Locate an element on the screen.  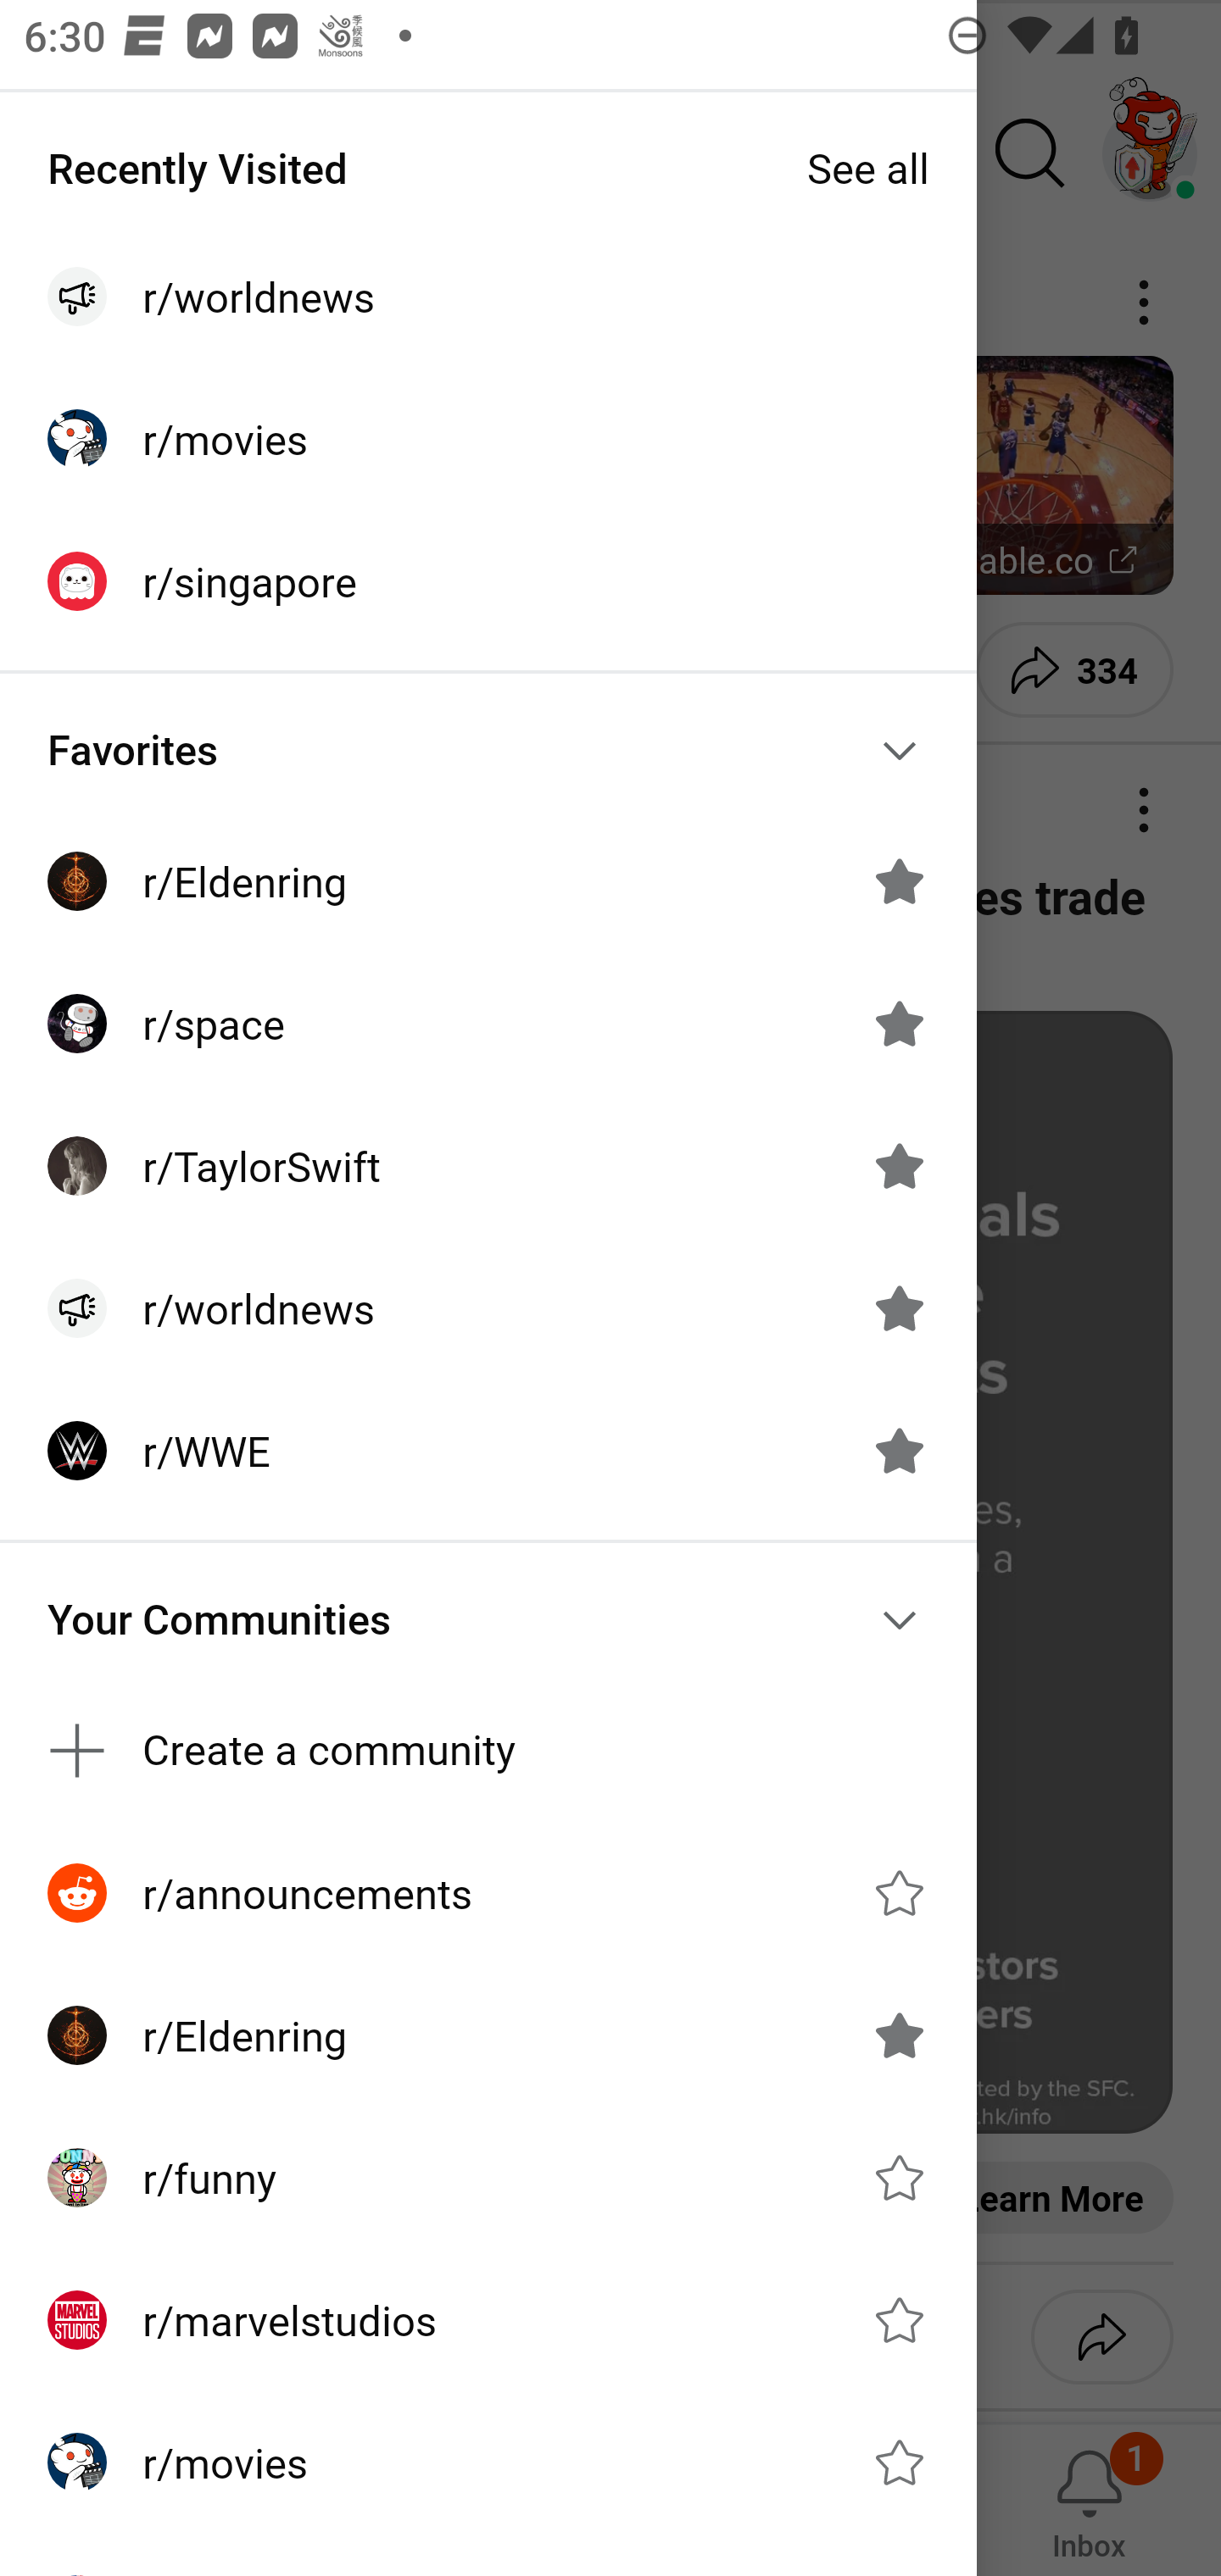
r/movies Favorite r/movies is located at coordinates (488, 2462).